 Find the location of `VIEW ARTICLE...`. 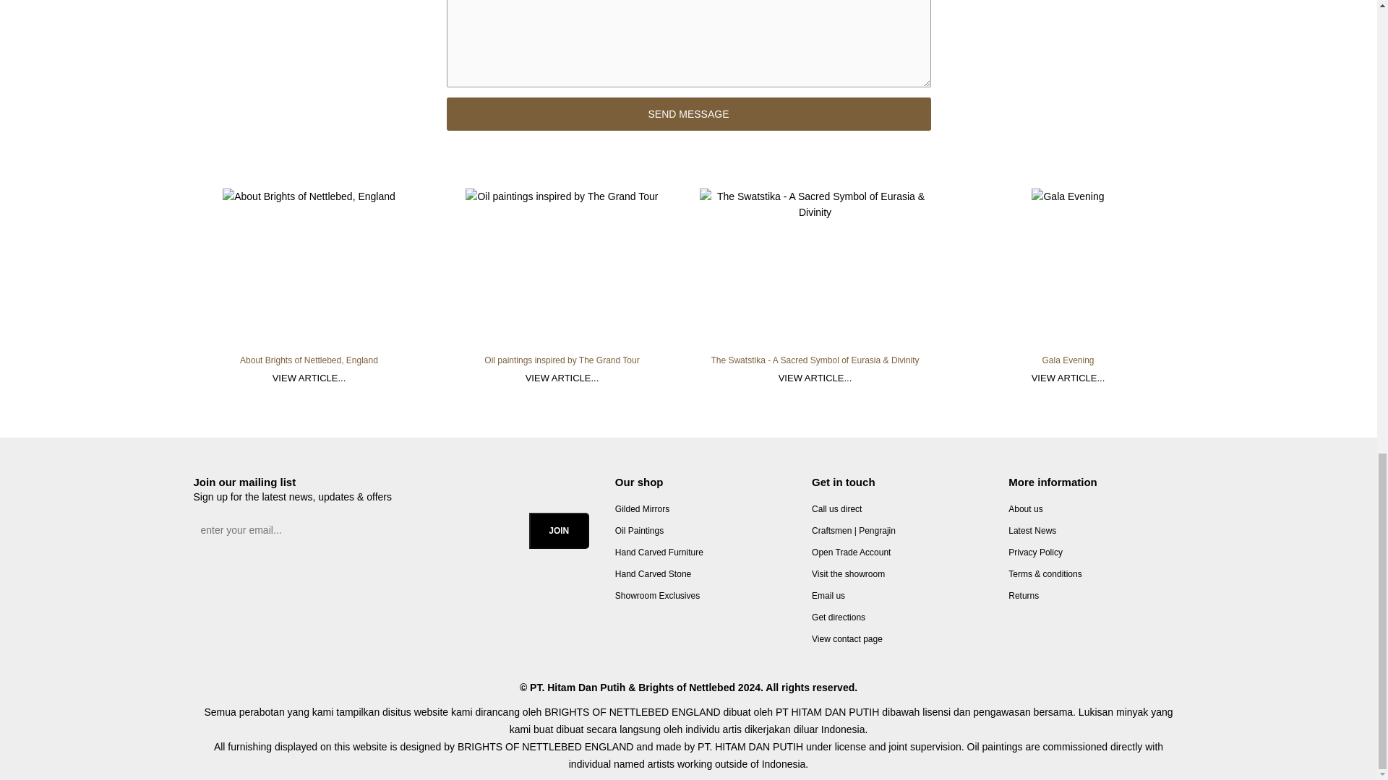

VIEW ARTICLE... is located at coordinates (1068, 378).